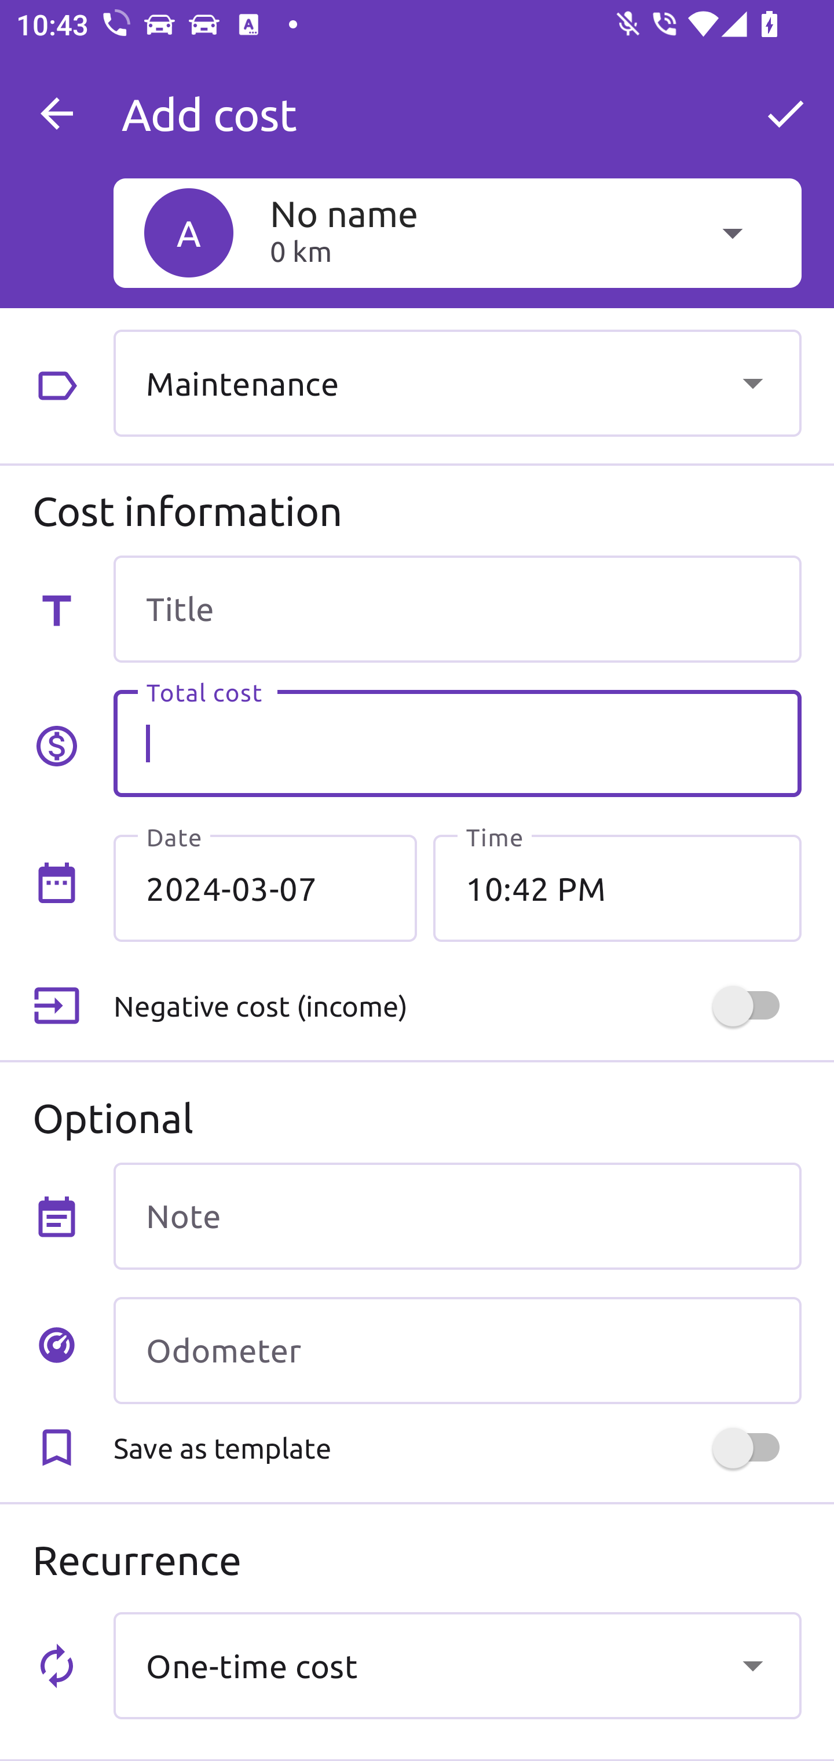 The image size is (834, 1761). Describe the element at coordinates (785, 114) in the screenshot. I see `OK` at that location.